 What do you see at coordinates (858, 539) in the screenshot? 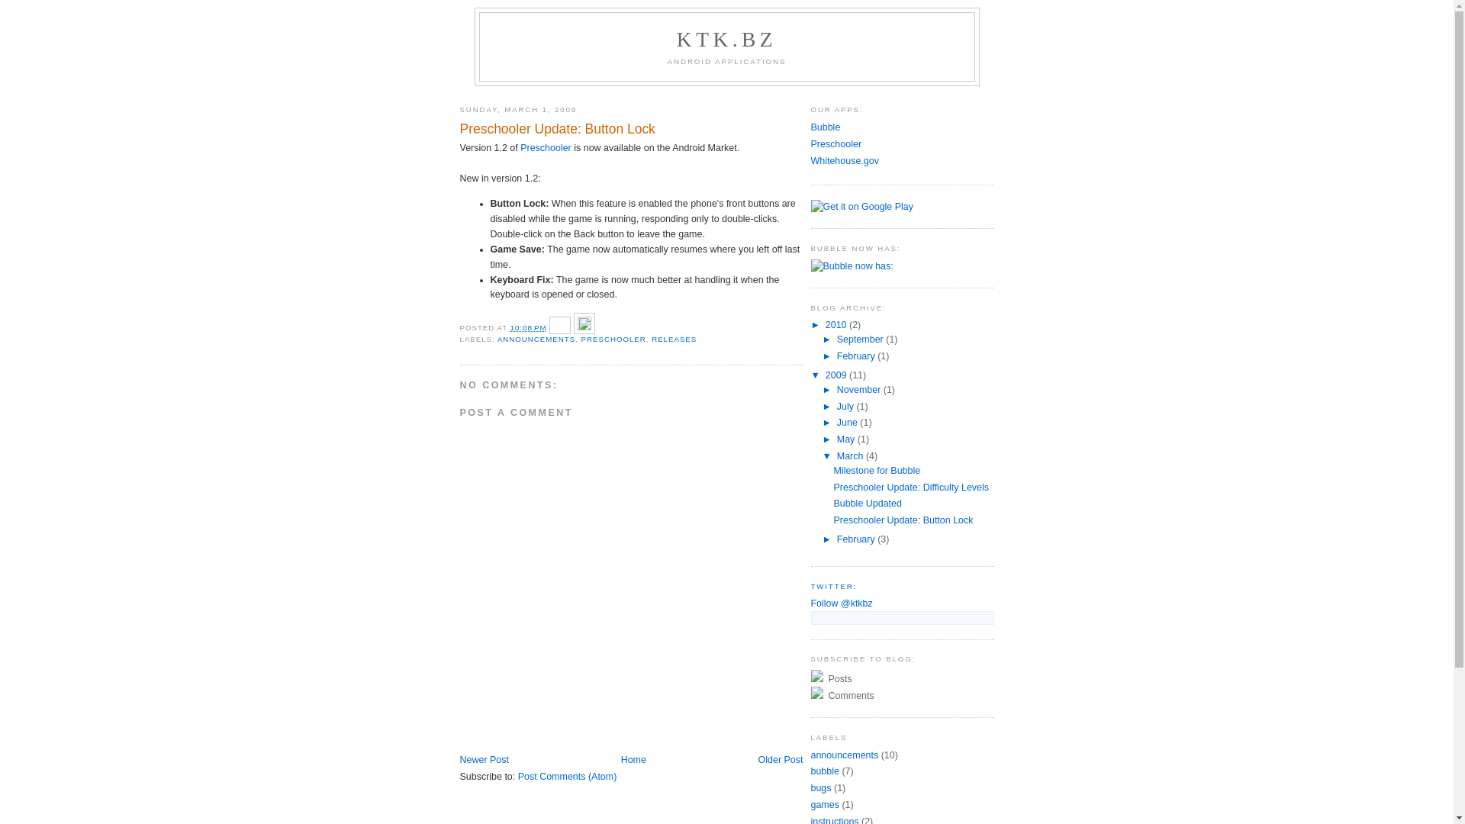
I see `February` at bounding box center [858, 539].